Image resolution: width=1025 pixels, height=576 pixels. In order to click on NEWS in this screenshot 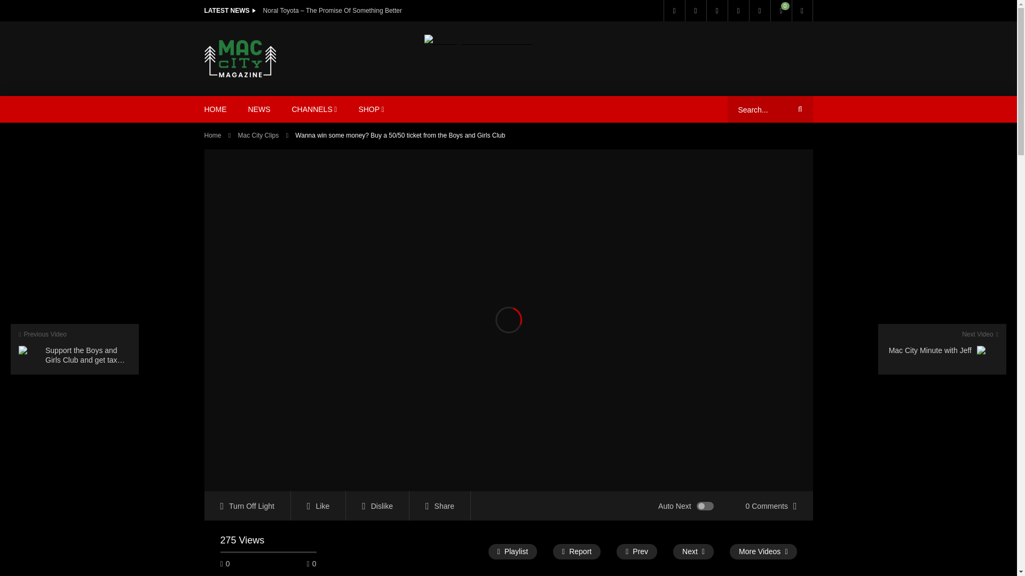, I will do `click(258, 109)`.